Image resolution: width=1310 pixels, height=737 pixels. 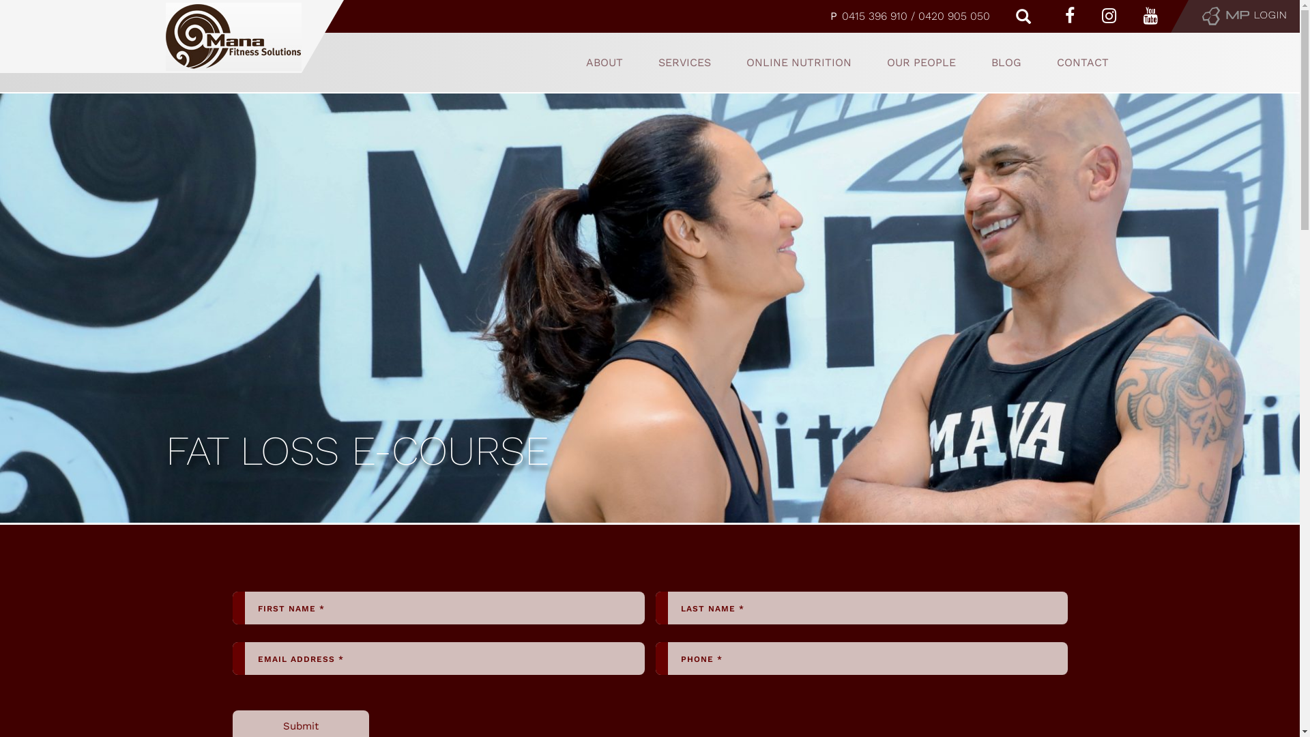 What do you see at coordinates (799, 63) in the screenshot?
I see `ONLINE NUTRITION` at bounding box center [799, 63].